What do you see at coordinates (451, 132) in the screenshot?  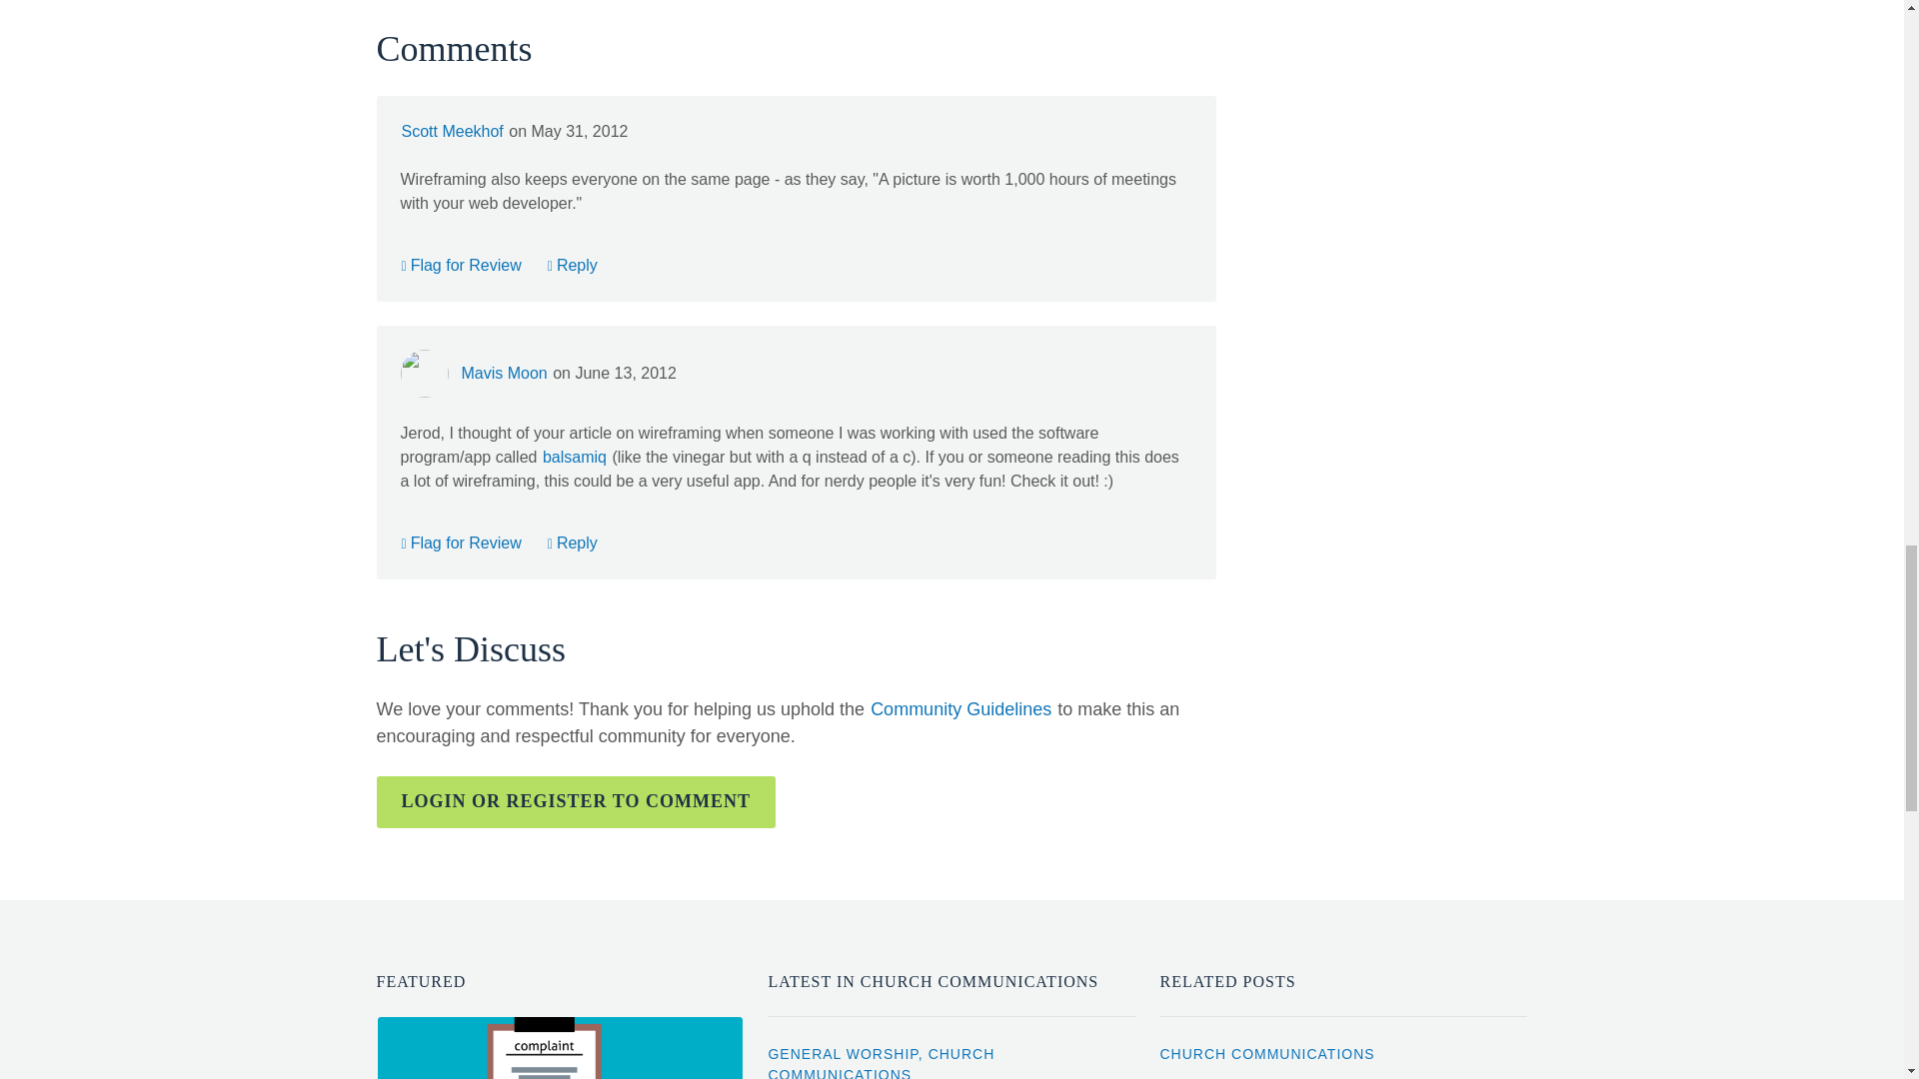 I see `View user profile.` at bounding box center [451, 132].